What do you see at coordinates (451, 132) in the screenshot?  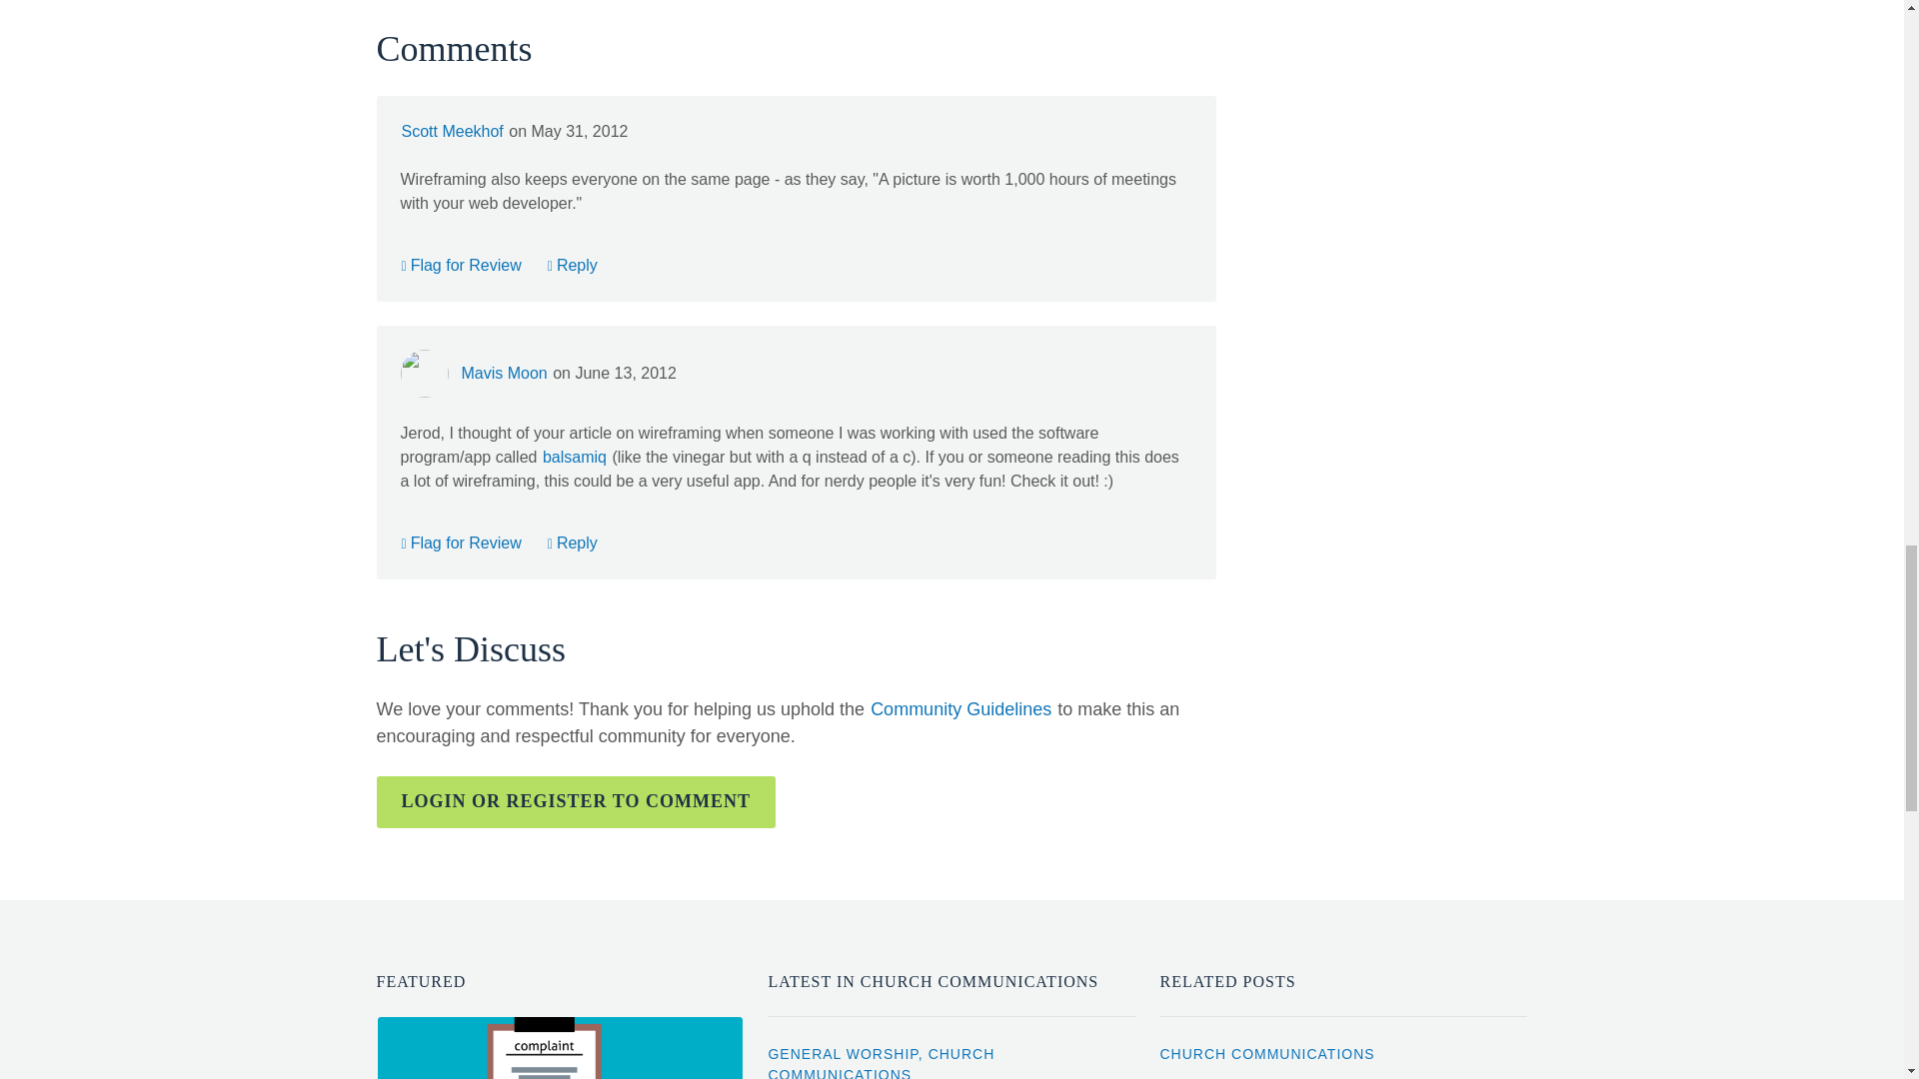 I see `View user profile.` at bounding box center [451, 132].